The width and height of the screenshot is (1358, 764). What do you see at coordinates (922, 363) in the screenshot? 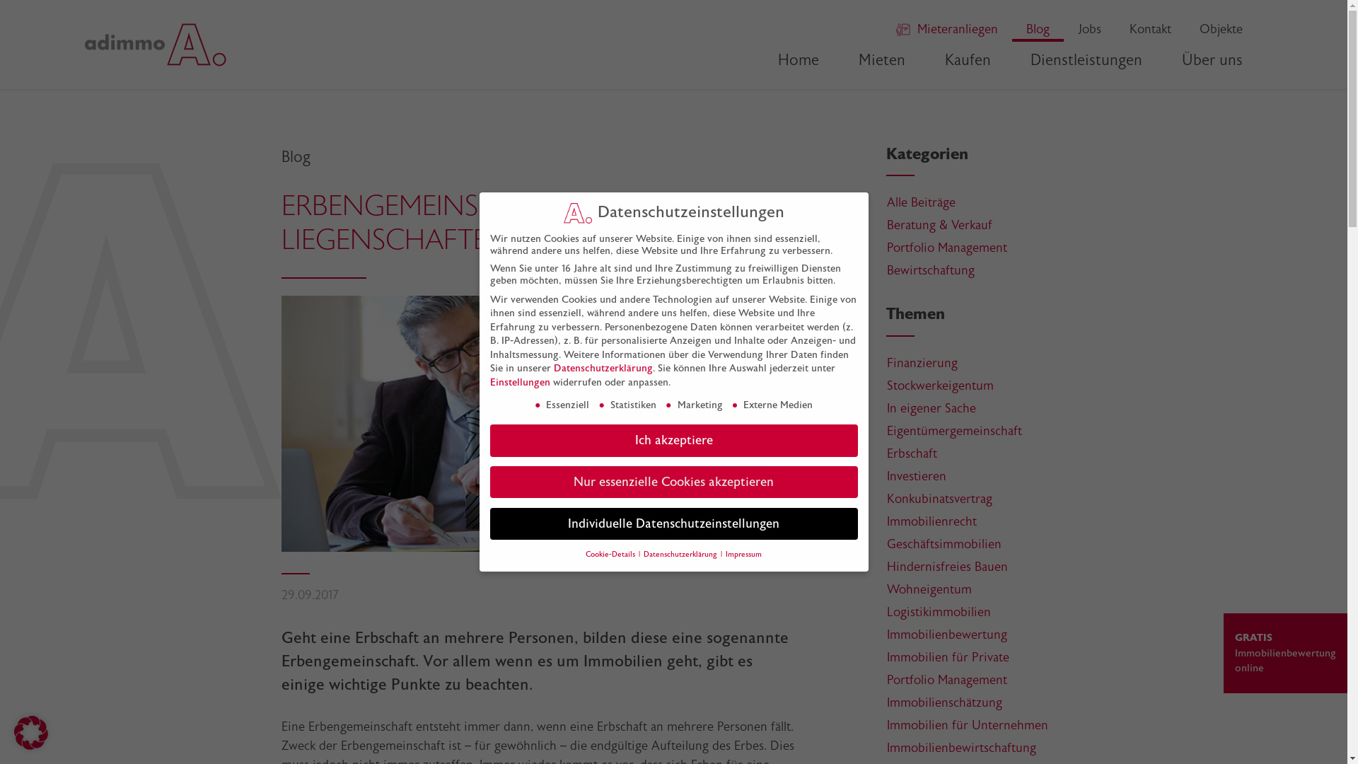
I see `Finanzierung` at bounding box center [922, 363].